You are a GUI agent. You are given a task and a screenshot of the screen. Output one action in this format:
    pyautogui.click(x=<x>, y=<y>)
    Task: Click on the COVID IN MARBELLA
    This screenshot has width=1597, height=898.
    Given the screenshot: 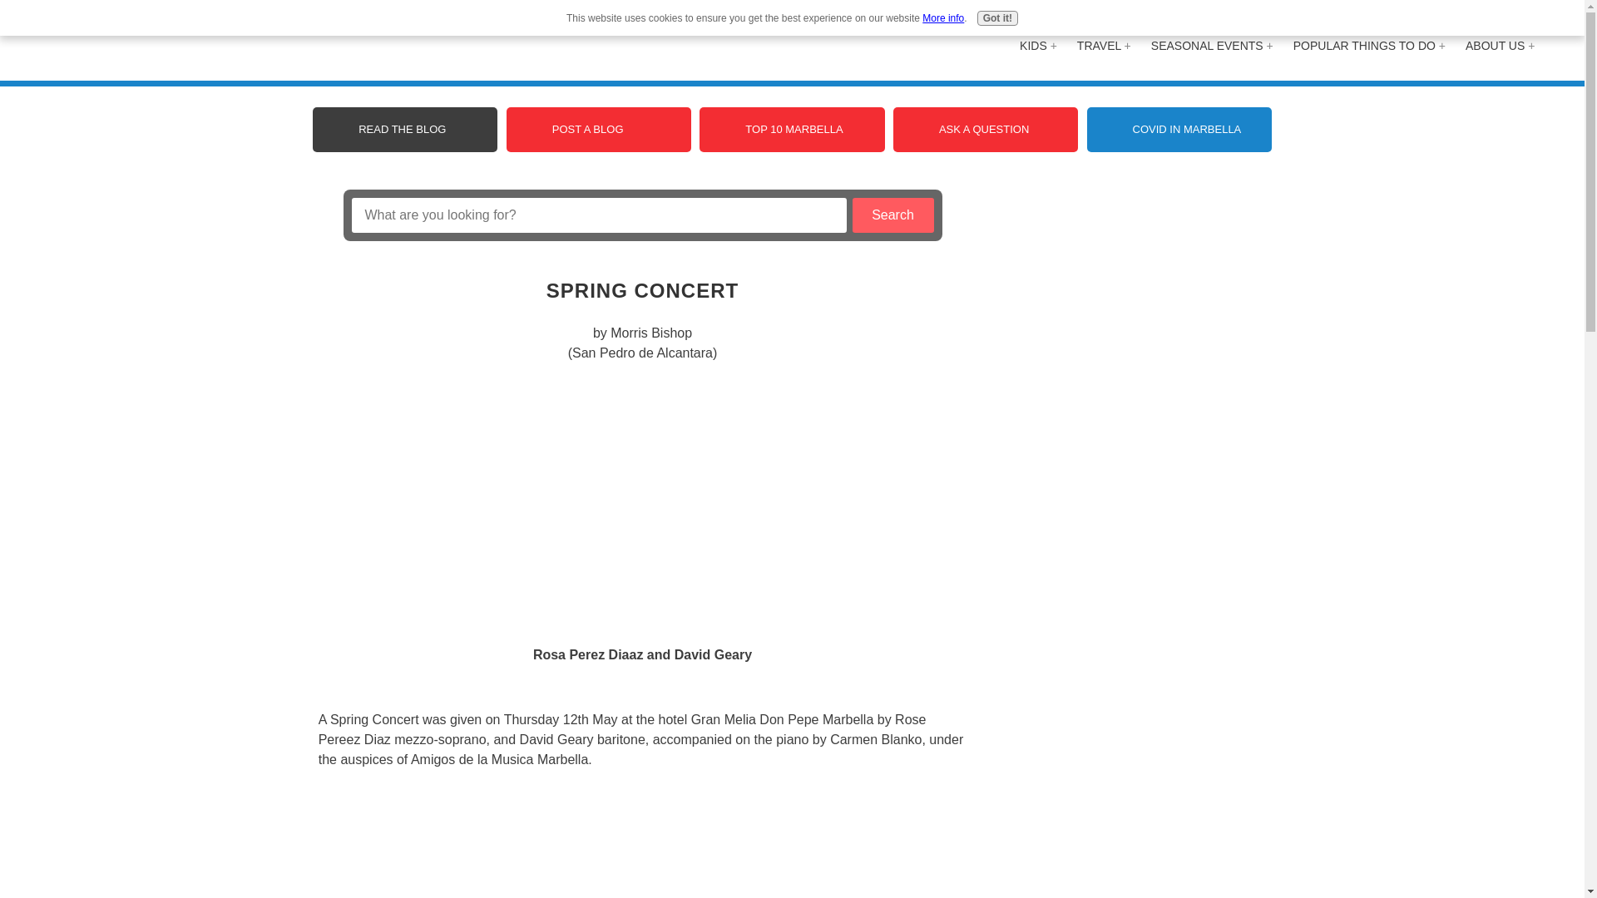 What is the action you would take?
    pyautogui.click(x=1179, y=129)
    